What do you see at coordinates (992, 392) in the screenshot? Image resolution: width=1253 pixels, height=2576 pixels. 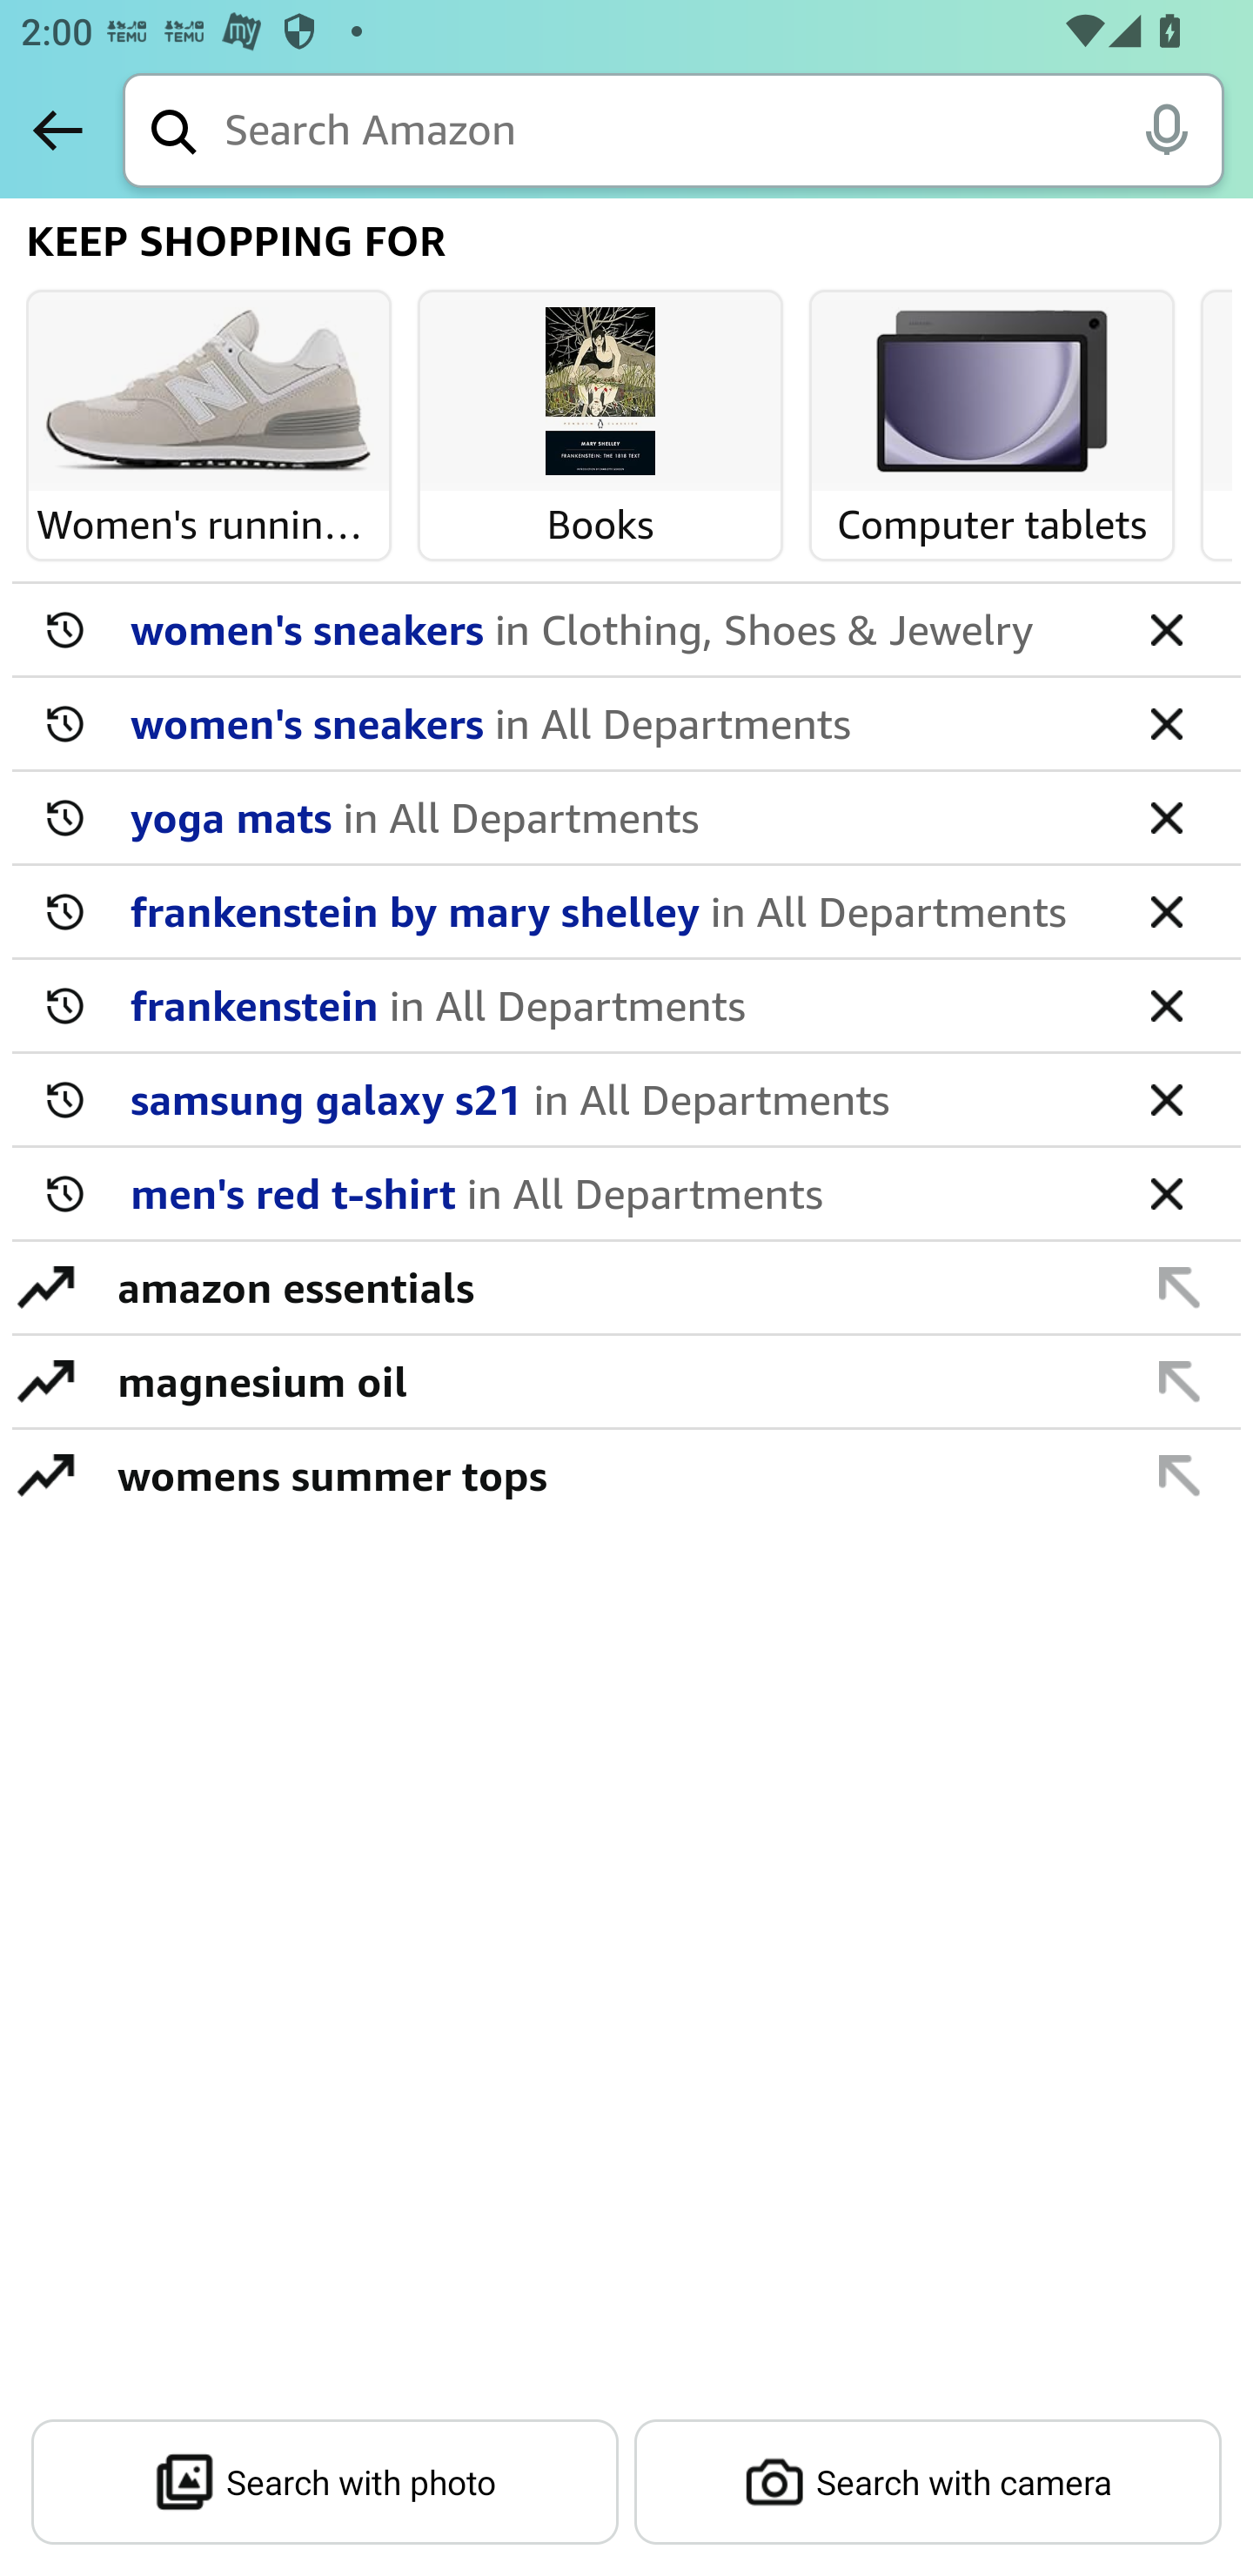 I see `Computer tablets` at bounding box center [992, 392].